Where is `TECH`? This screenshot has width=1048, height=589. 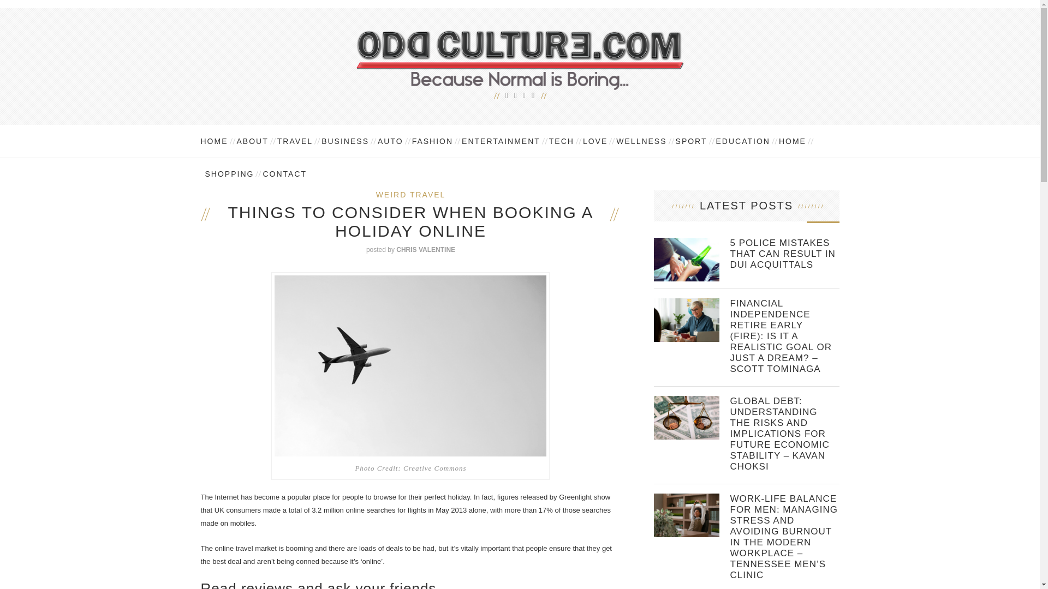 TECH is located at coordinates (561, 141).